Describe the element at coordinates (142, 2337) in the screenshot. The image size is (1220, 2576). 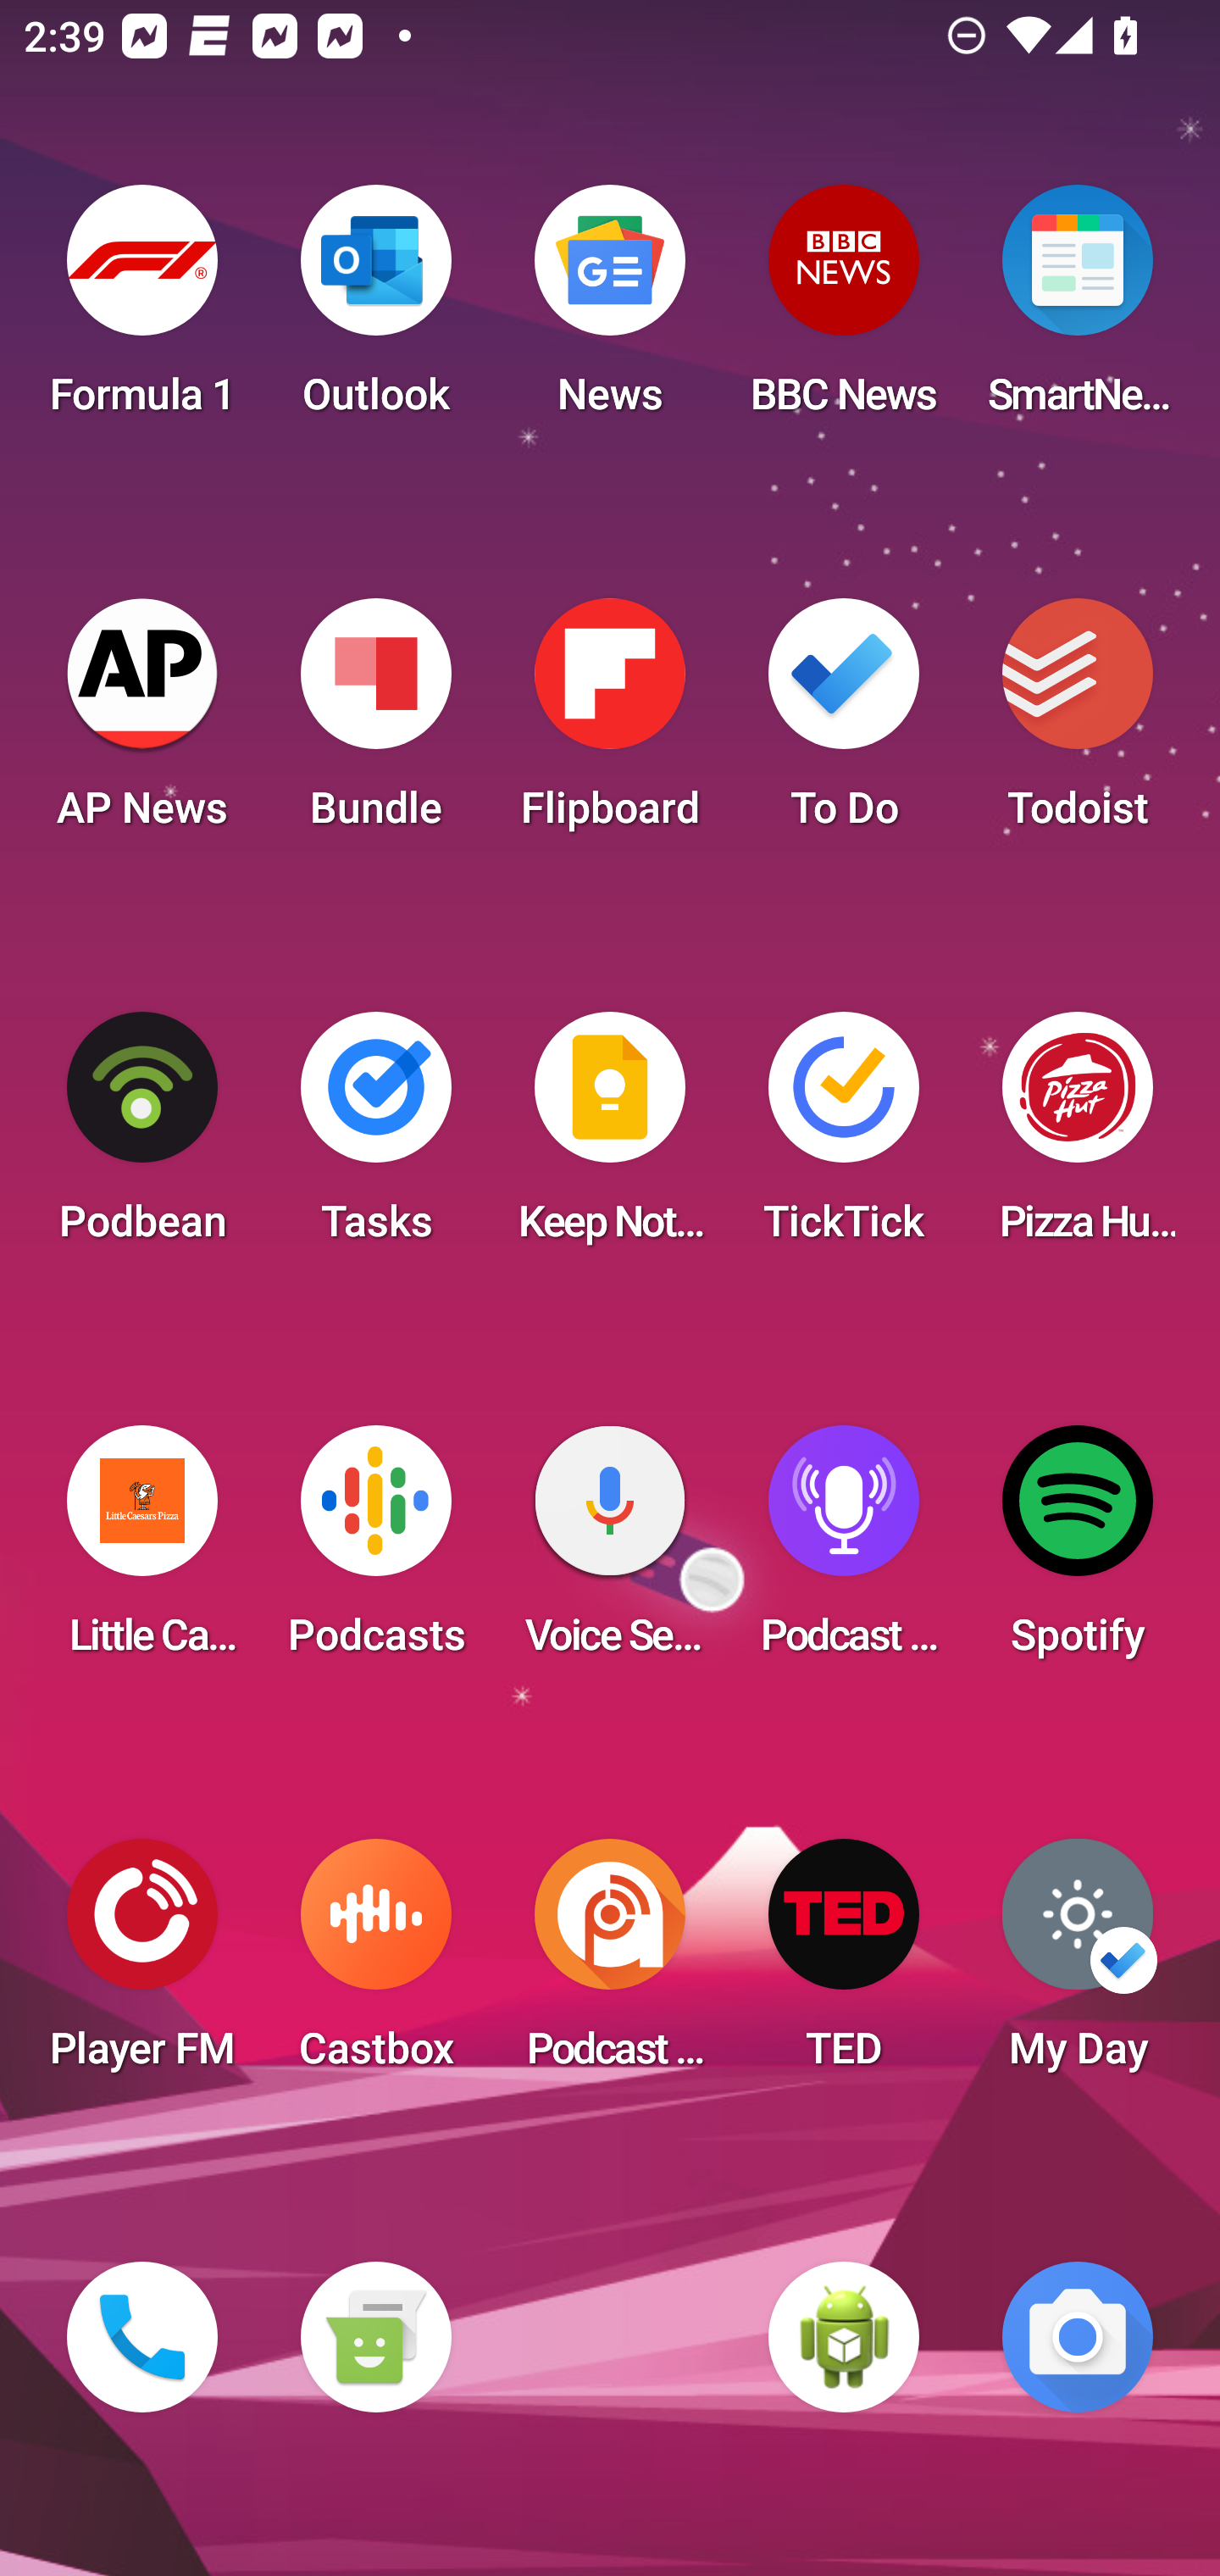
I see `Phone` at that location.